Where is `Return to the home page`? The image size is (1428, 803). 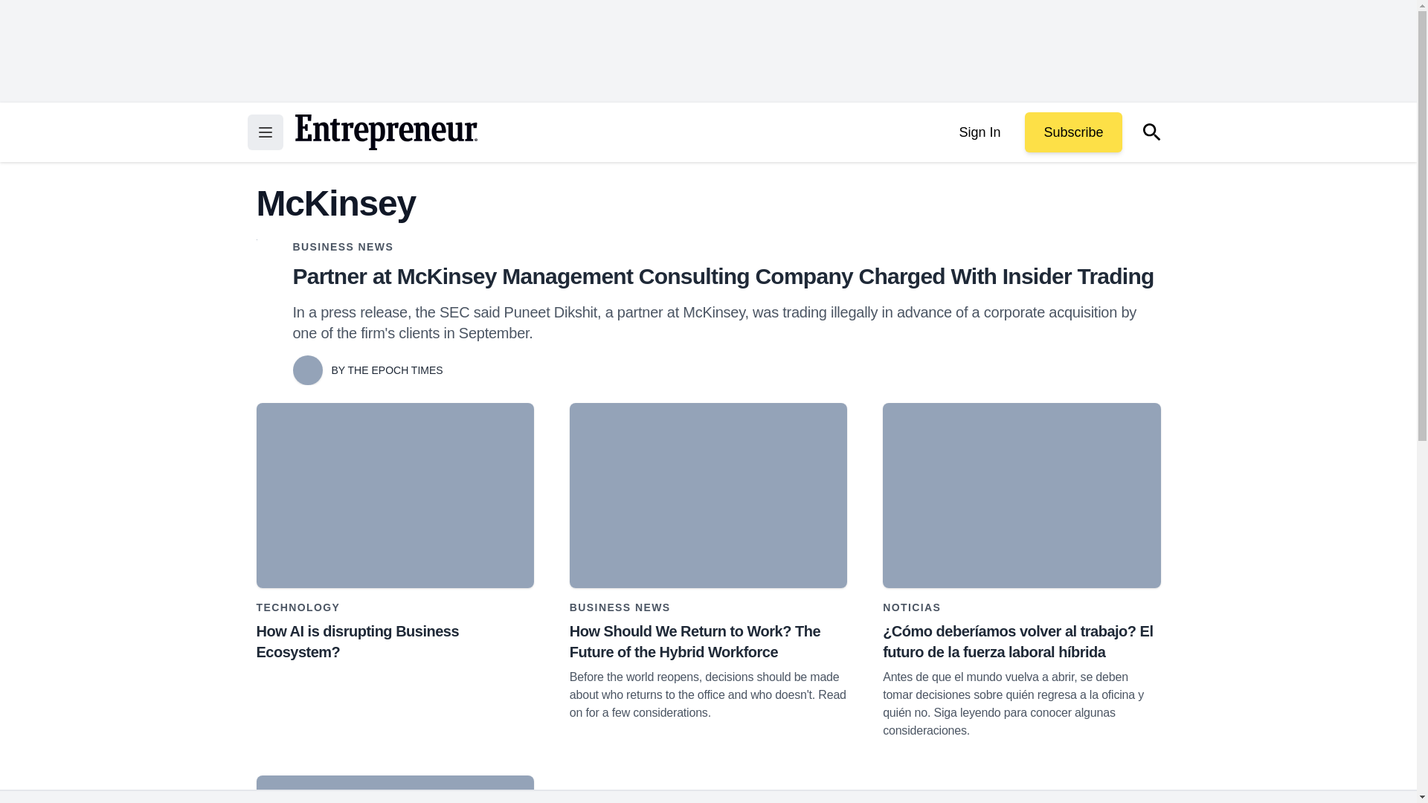
Return to the home page is located at coordinates (385, 132).